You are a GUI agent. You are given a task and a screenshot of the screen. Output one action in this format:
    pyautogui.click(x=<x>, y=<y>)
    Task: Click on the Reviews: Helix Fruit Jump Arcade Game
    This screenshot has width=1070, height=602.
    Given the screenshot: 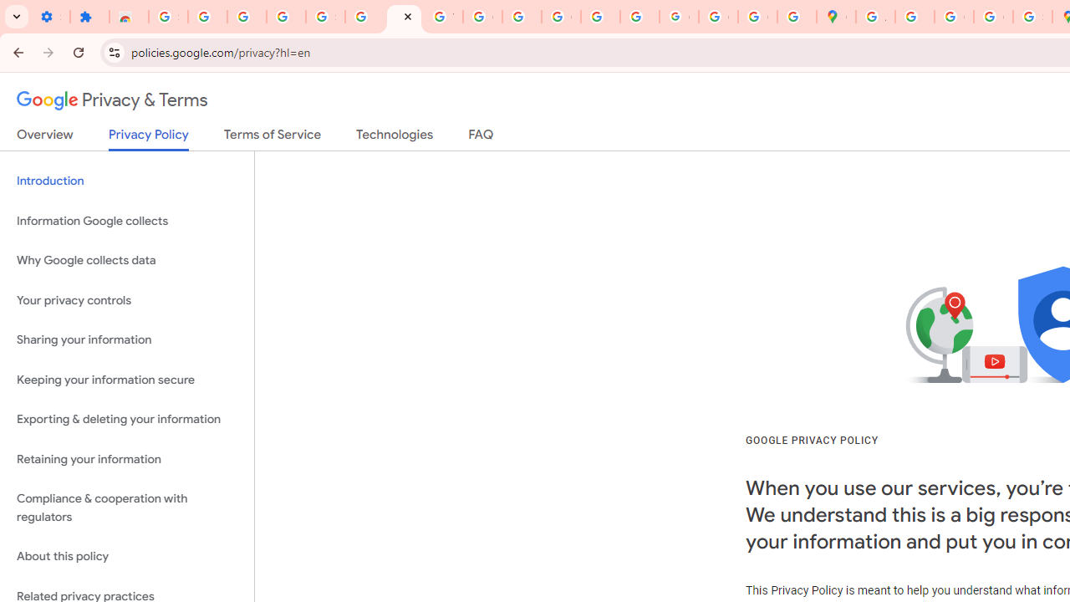 What is the action you would take?
    pyautogui.click(x=129, y=17)
    